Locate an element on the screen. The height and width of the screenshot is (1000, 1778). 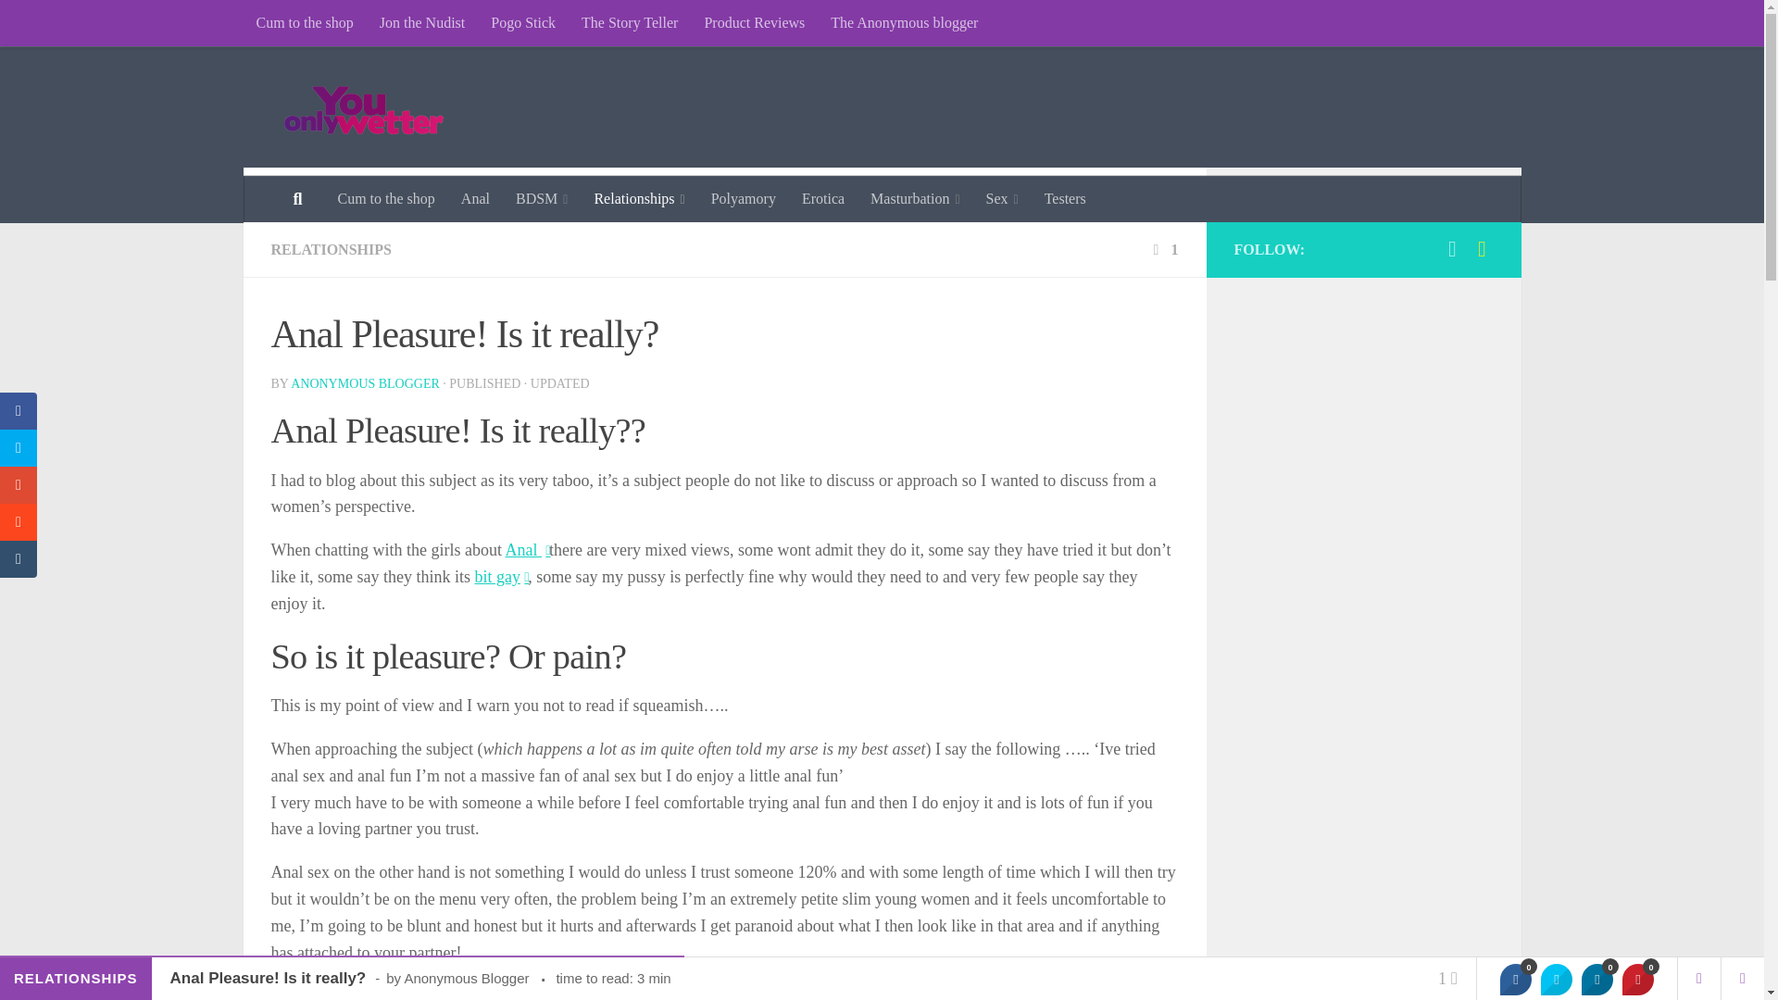
Cum to the shop is located at coordinates (385, 198).